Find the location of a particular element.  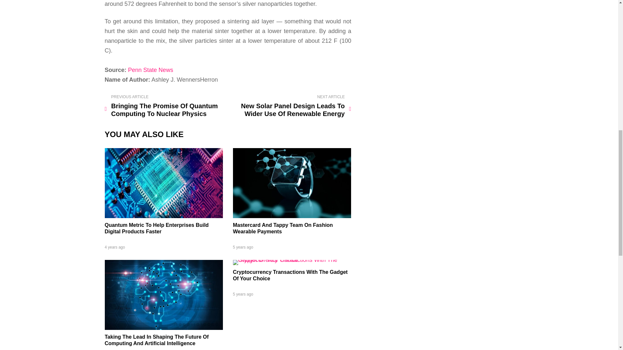

Mastercard And Tappy Team On Fashion Wearable Payments is located at coordinates (292, 216).